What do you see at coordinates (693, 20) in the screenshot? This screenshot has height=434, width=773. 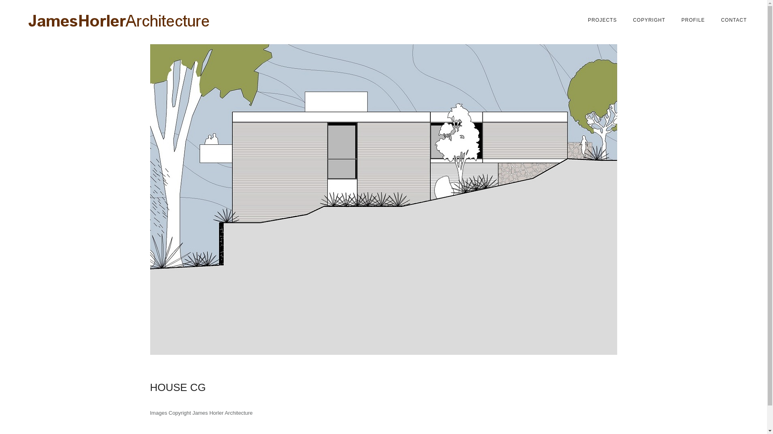 I see `PROFILE` at bounding box center [693, 20].